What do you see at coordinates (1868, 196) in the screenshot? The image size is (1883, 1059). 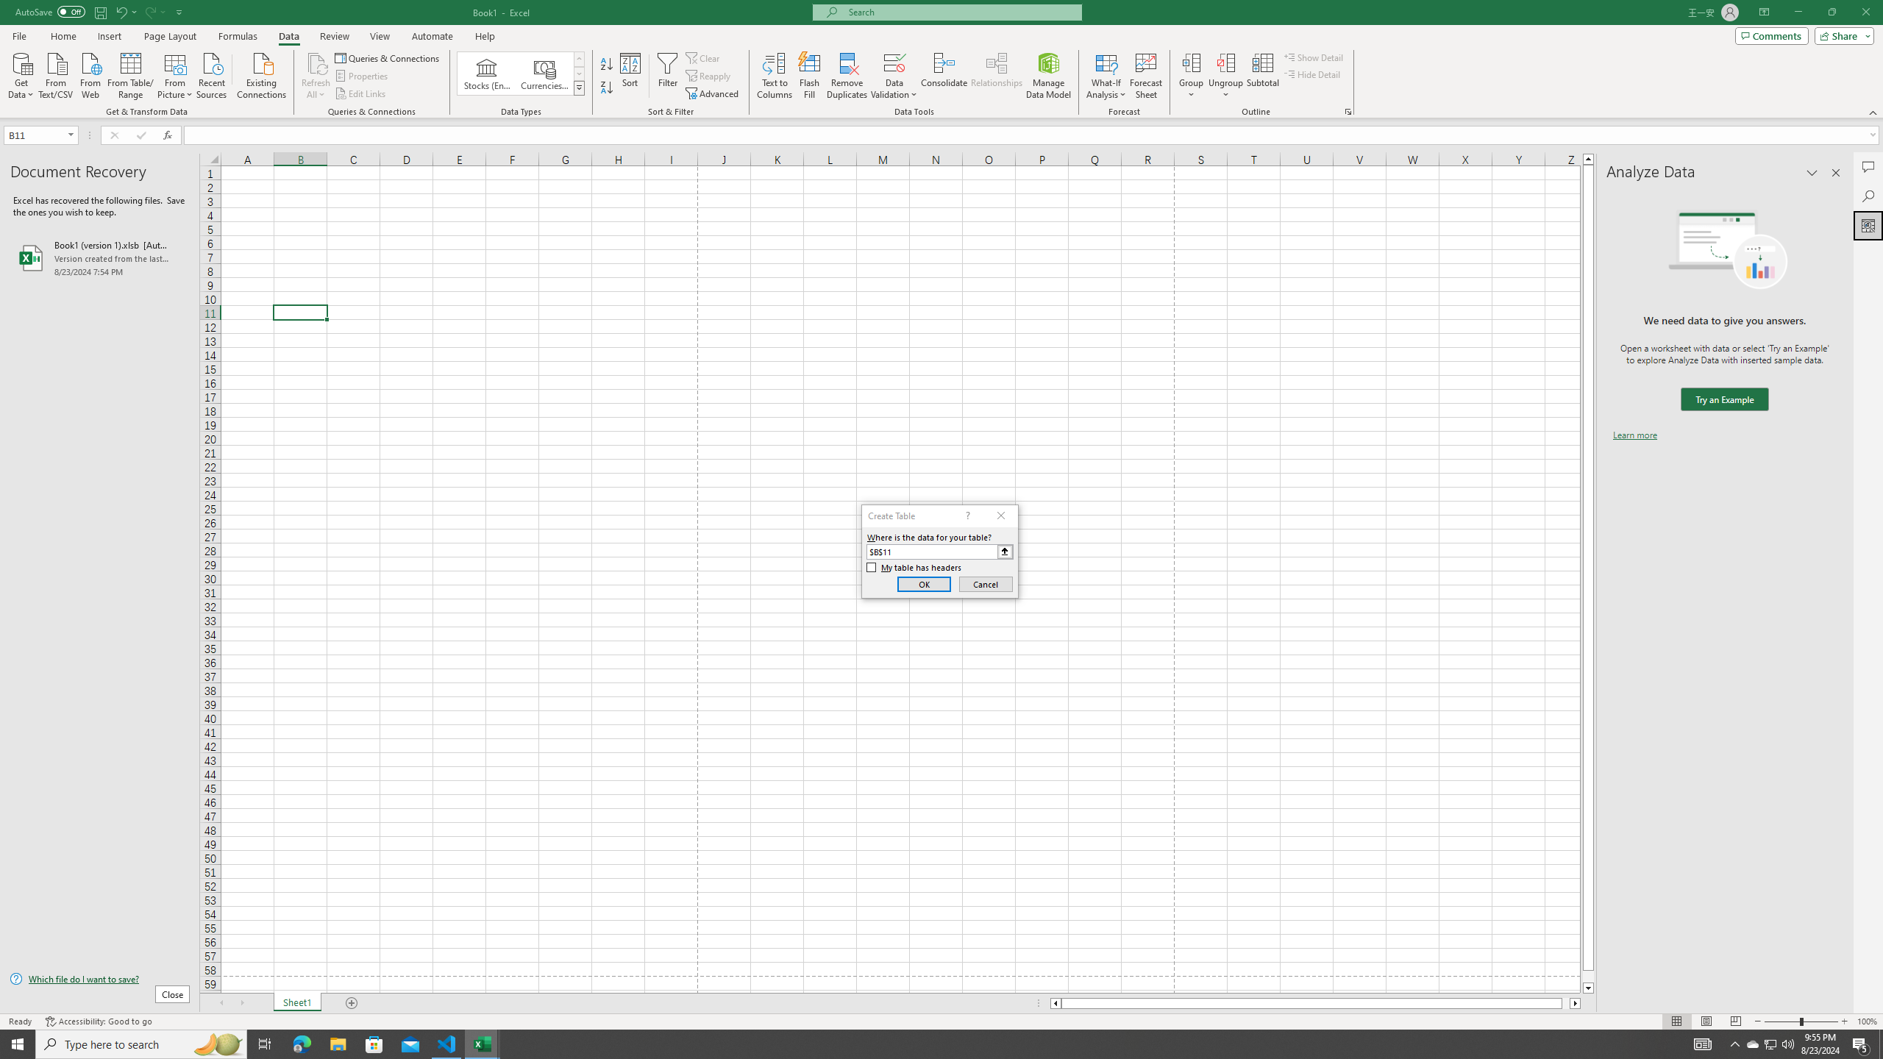 I see `Search` at bounding box center [1868, 196].